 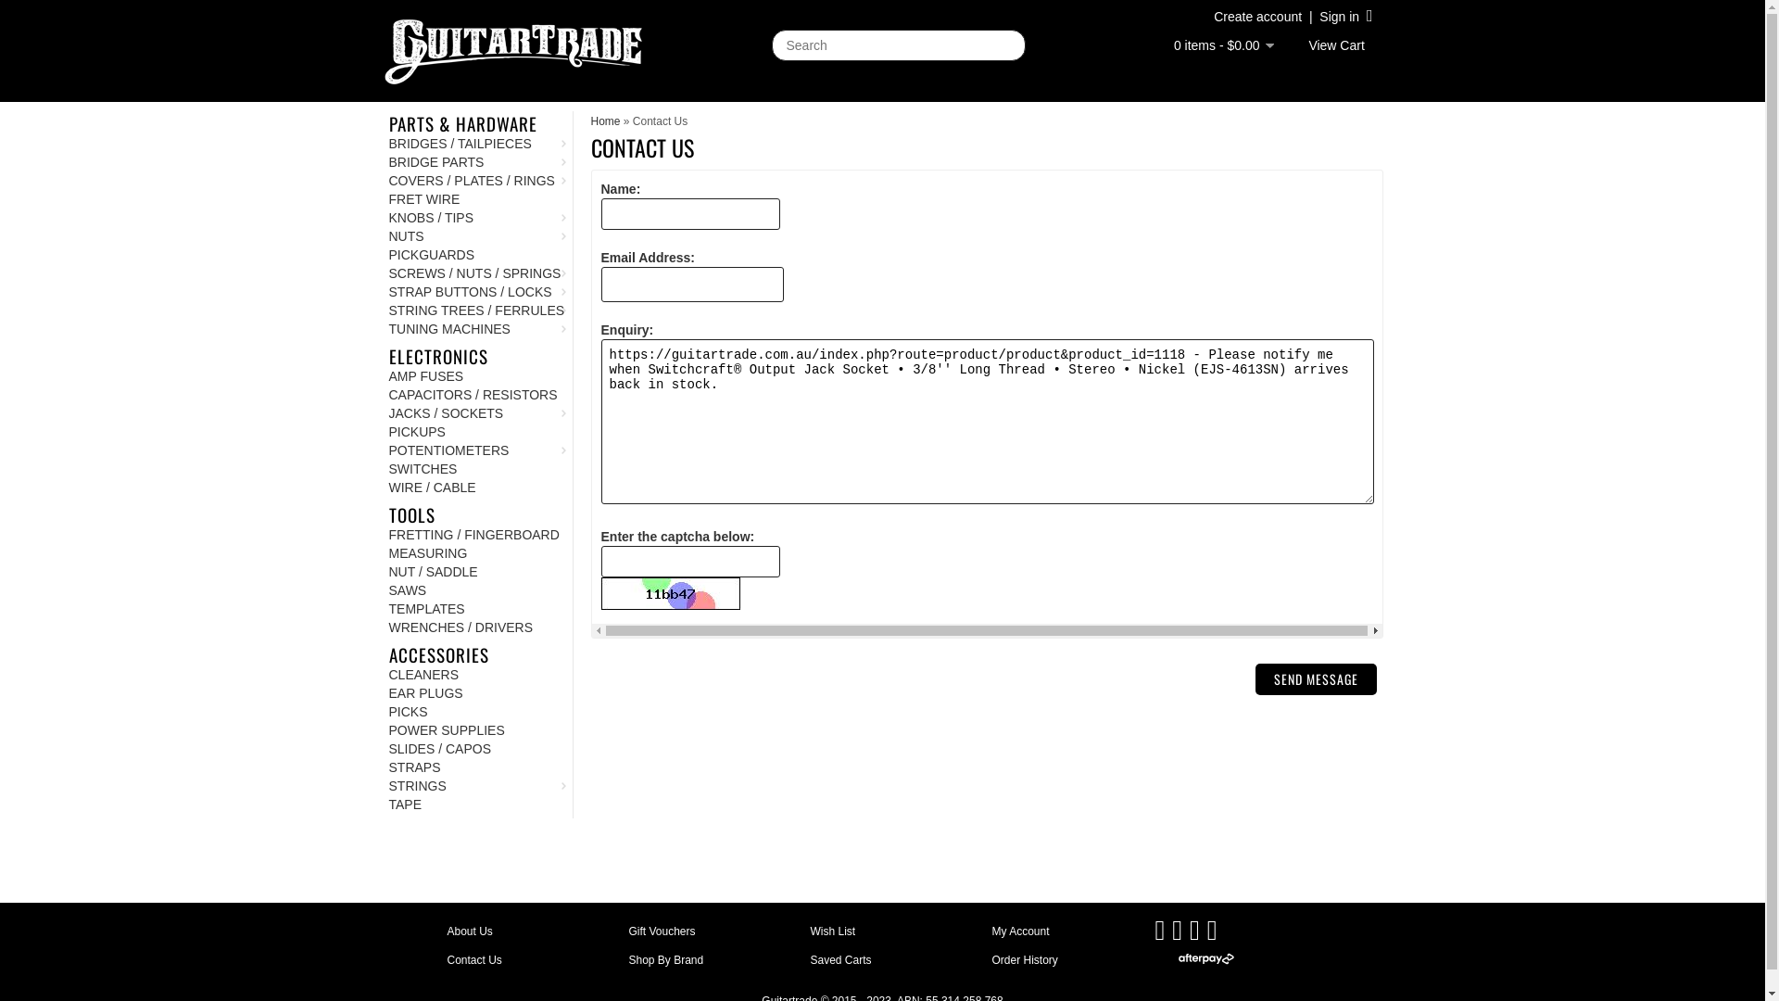 What do you see at coordinates (476, 376) in the screenshot?
I see `AMP FUSES` at bounding box center [476, 376].